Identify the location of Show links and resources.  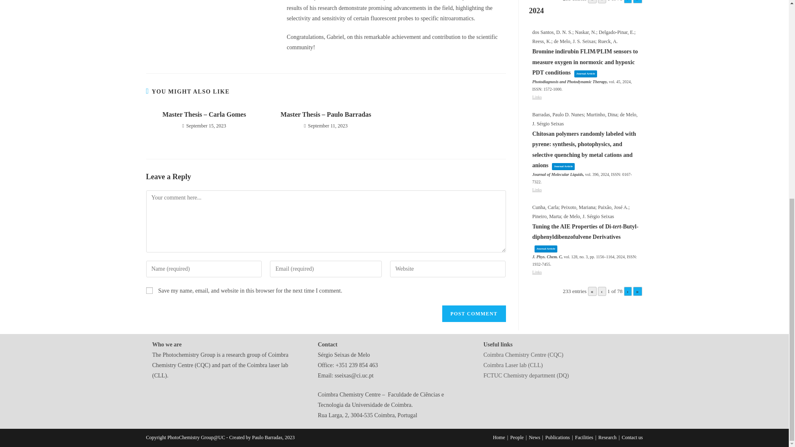
(537, 190).